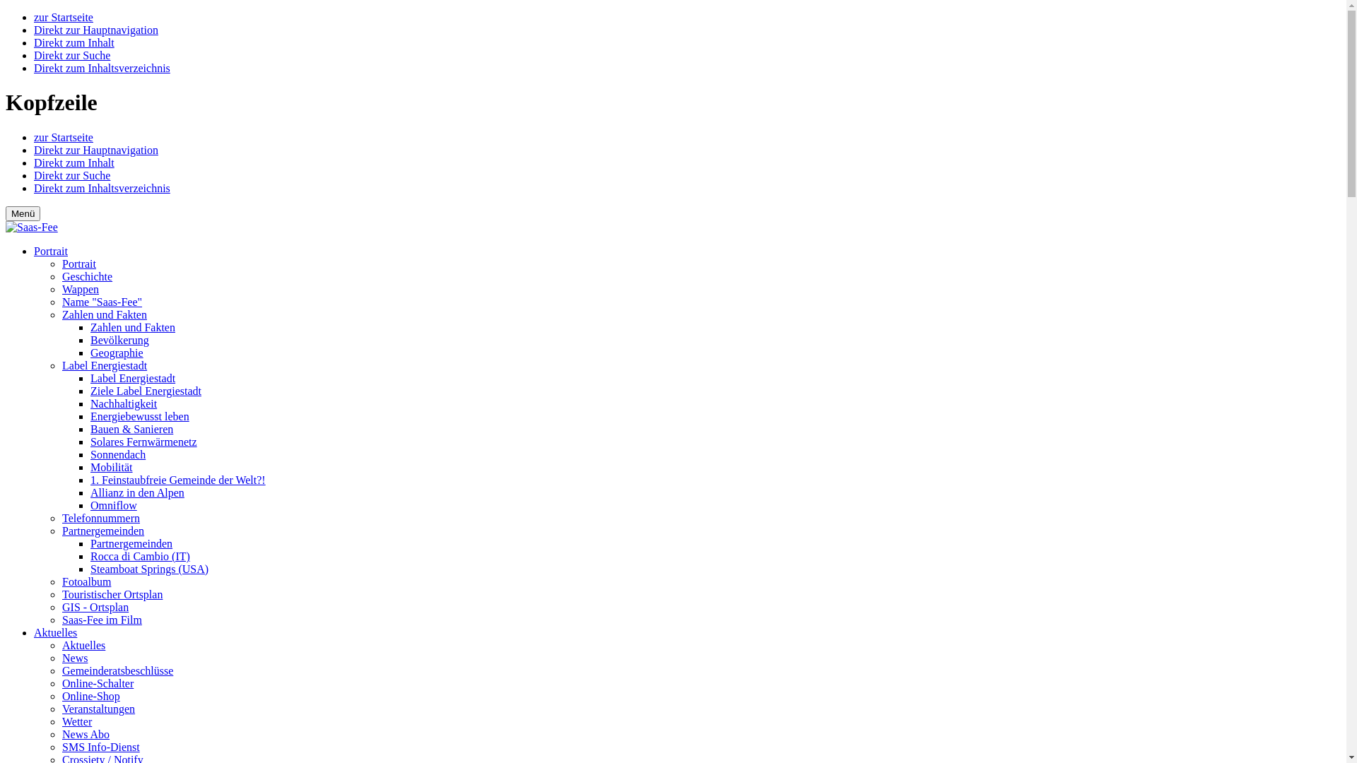  Describe the element at coordinates (105, 365) in the screenshot. I see `Label Energiestadt` at that location.